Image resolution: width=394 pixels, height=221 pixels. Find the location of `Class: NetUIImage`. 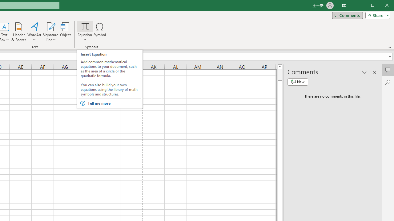

Class: NetUIImage is located at coordinates (82, 103).